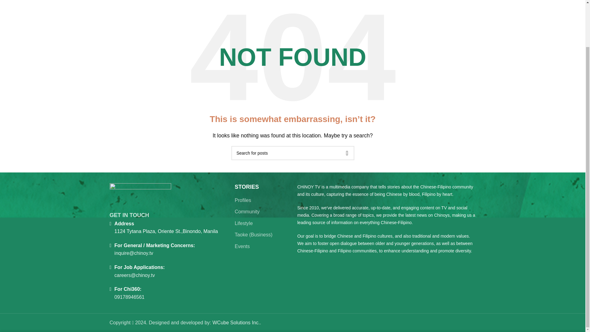  Describe the element at coordinates (347, 153) in the screenshot. I see `SEARCH` at that location.